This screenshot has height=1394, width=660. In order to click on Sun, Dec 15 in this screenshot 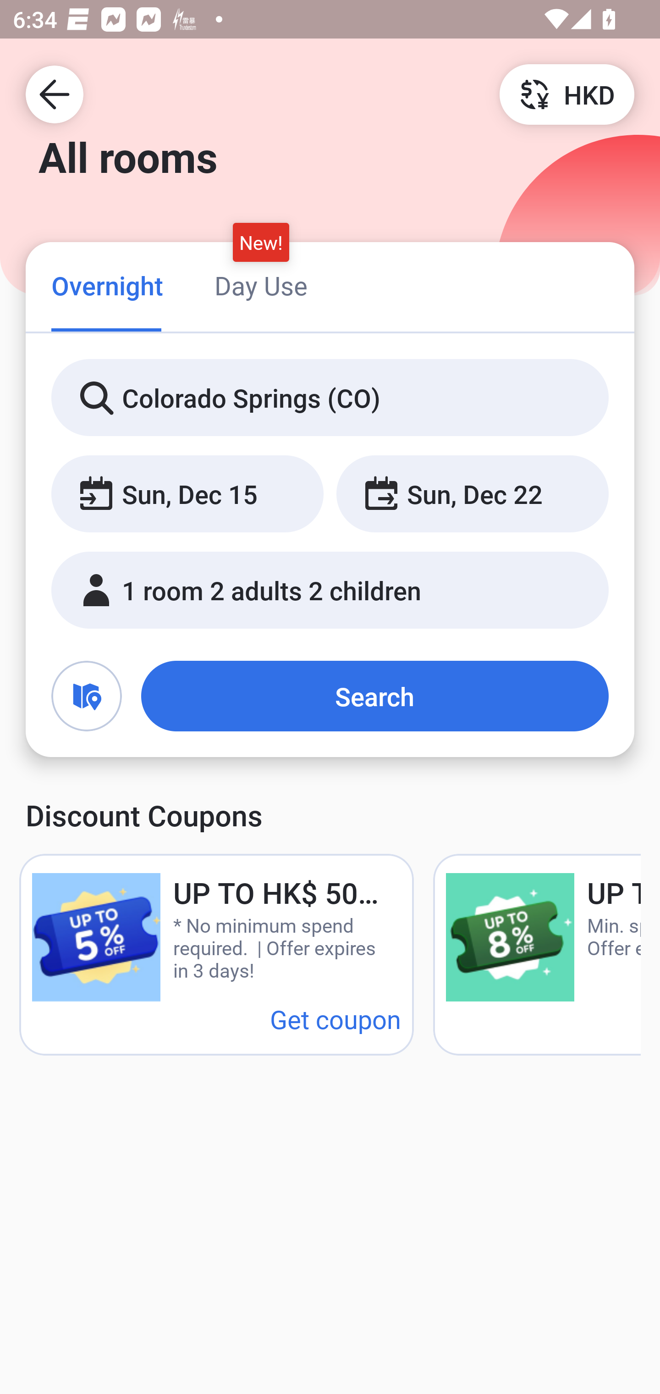, I will do `click(187, 494)`.